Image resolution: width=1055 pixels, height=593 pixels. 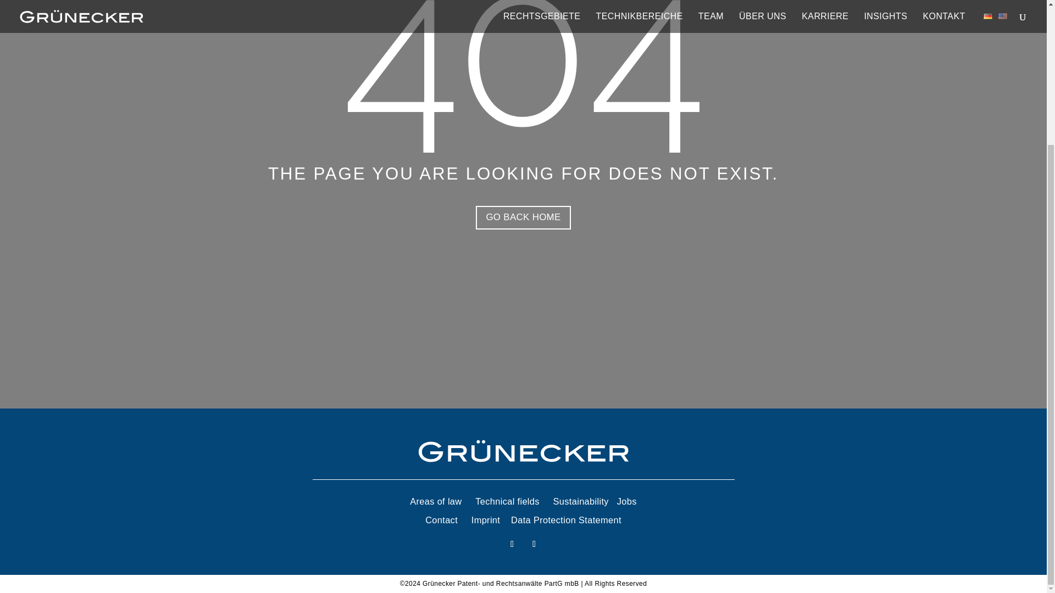 I want to click on Contact, so click(x=441, y=519).